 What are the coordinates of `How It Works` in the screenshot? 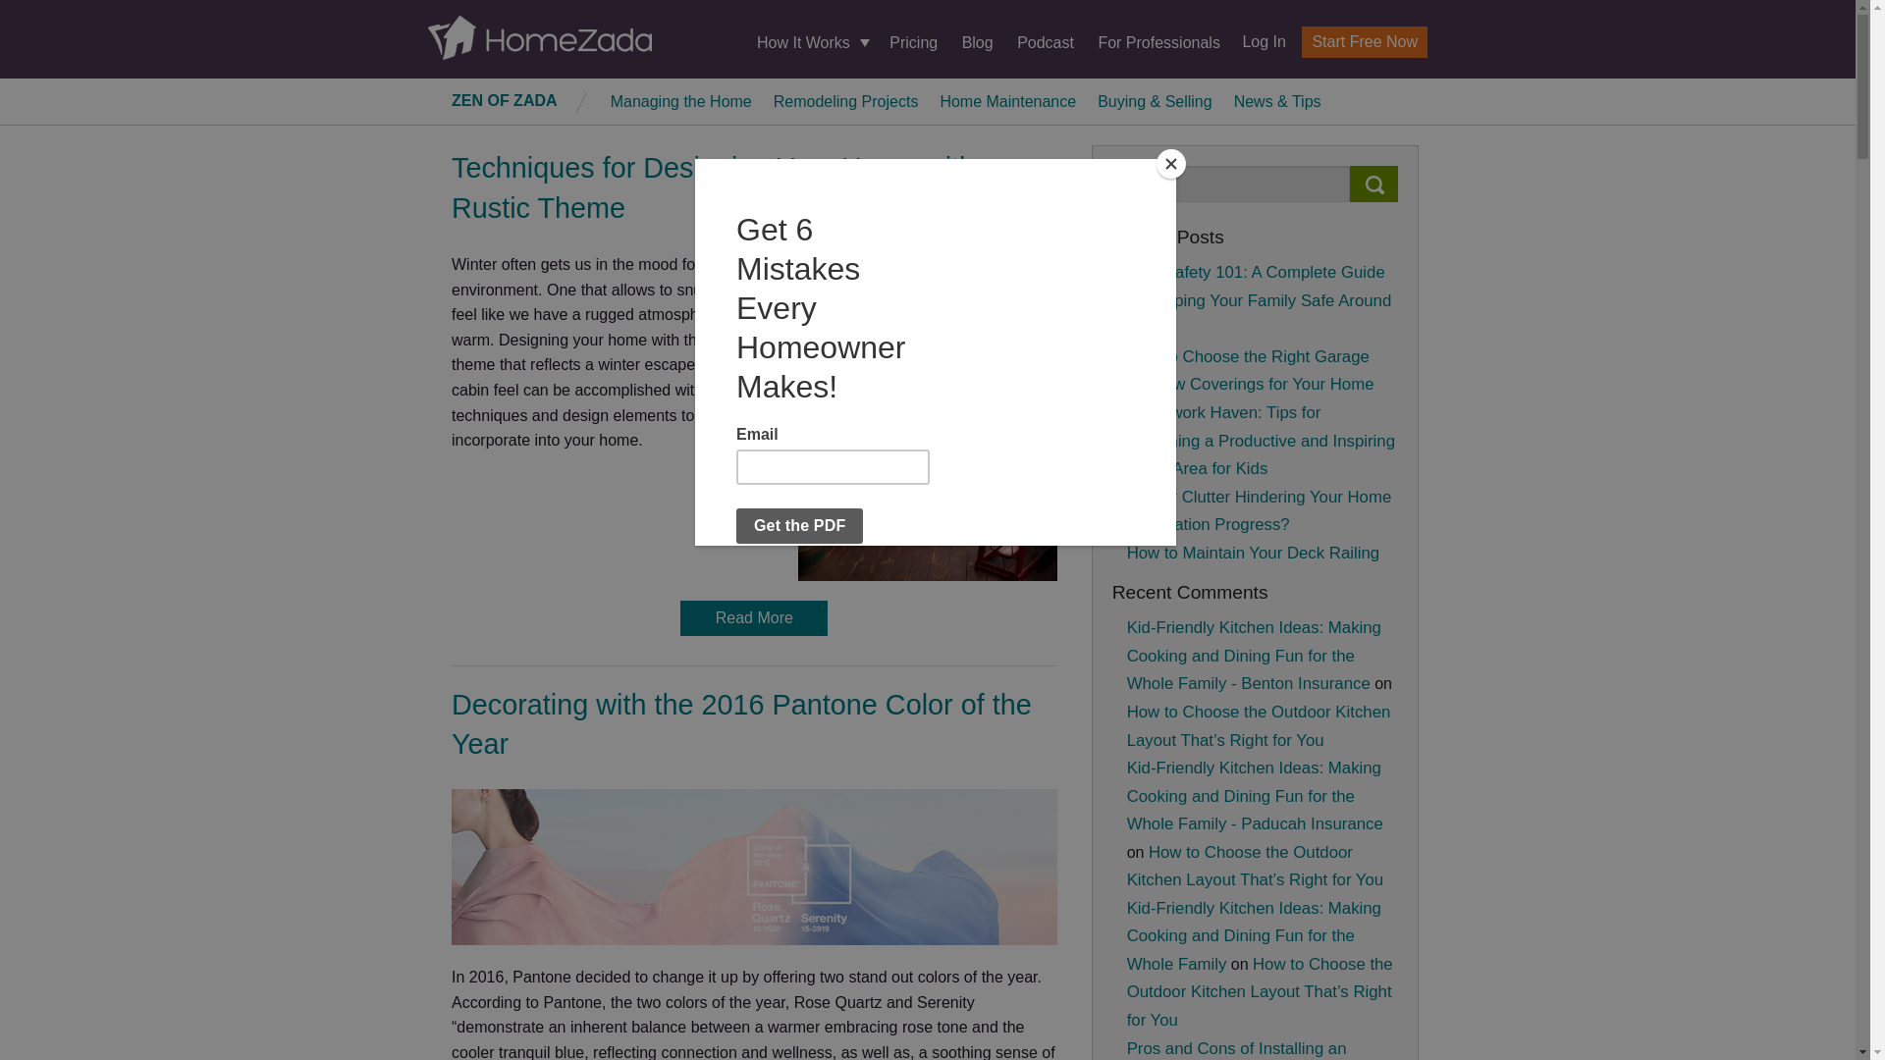 It's located at (811, 43).